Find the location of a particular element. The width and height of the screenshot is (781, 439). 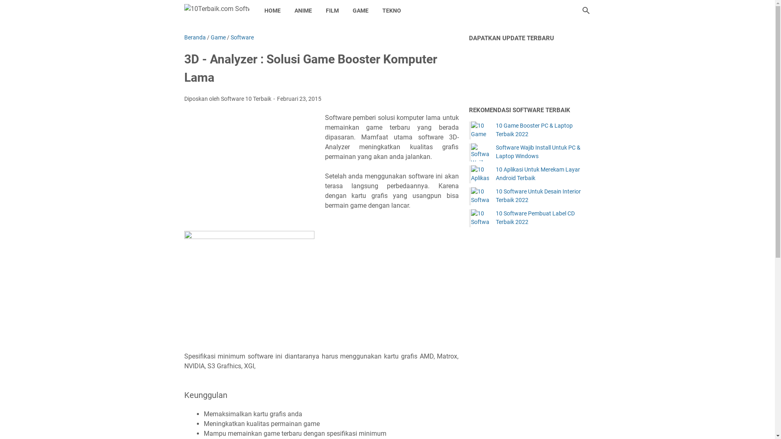

Software Wajib Install Untuk PC & Laptop Windows is located at coordinates (480, 152).